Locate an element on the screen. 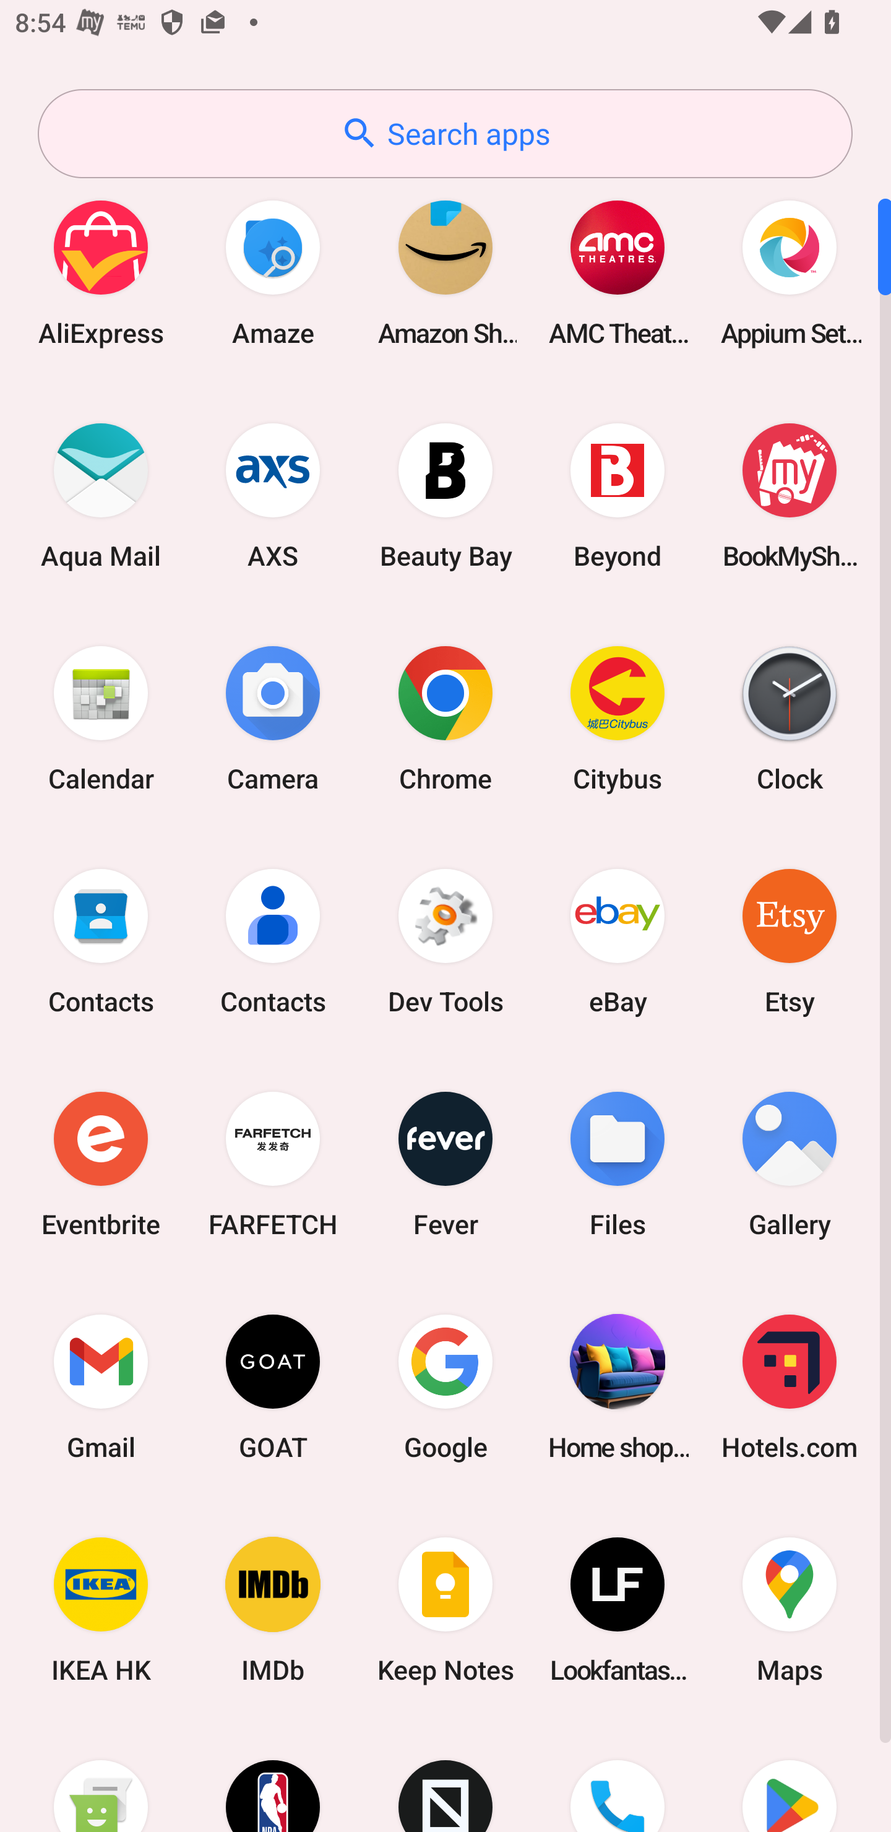  FARFETCH is located at coordinates (273, 1164).